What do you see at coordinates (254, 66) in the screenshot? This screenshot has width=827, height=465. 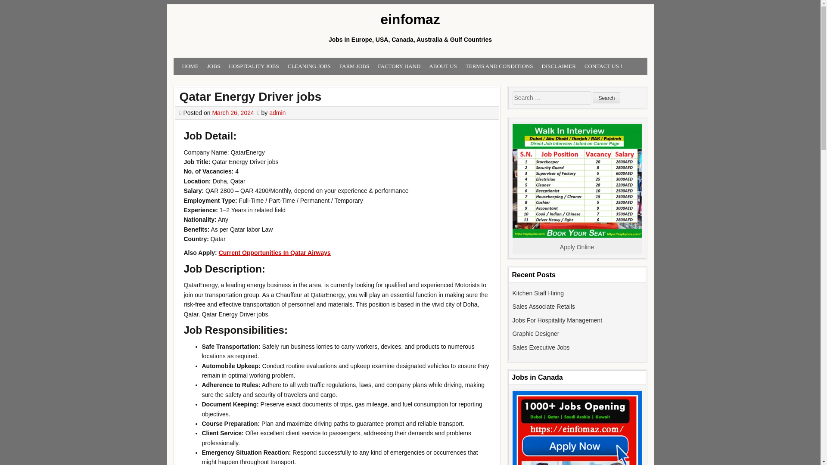 I see `HOSPITALITY JOBS` at bounding box center [254, 66].